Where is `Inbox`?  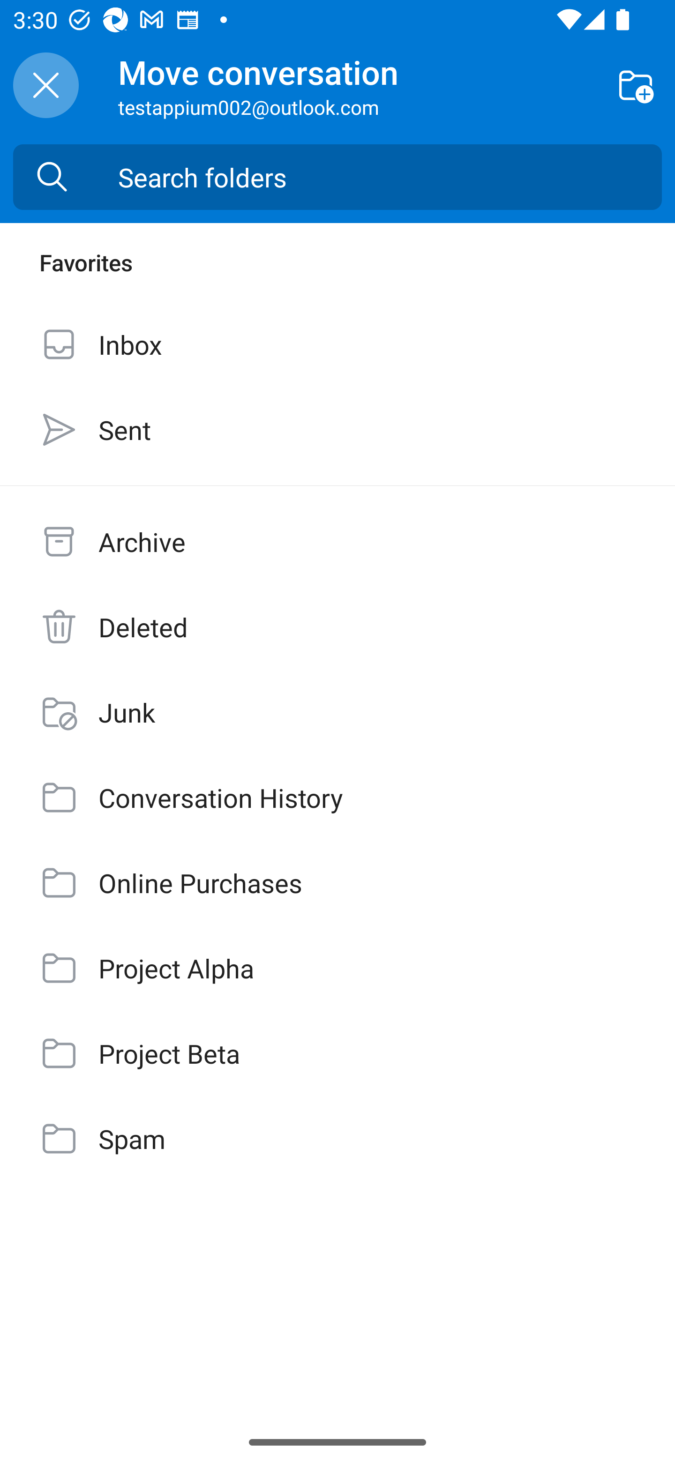
Inbox is located at coordinates (337, 344).